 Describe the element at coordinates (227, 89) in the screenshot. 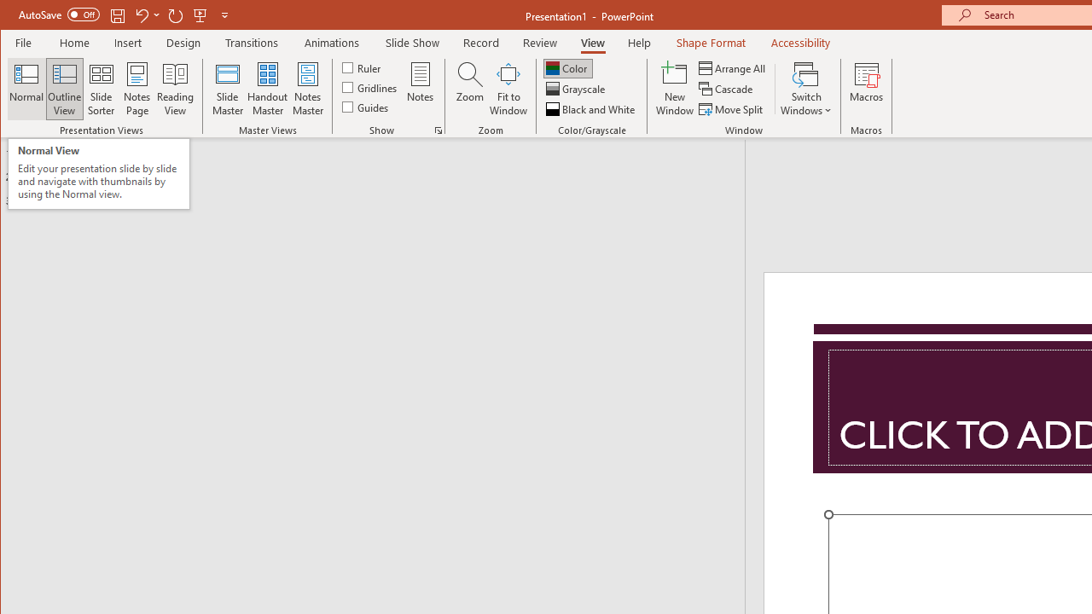

I see `Slide Master` at that location.